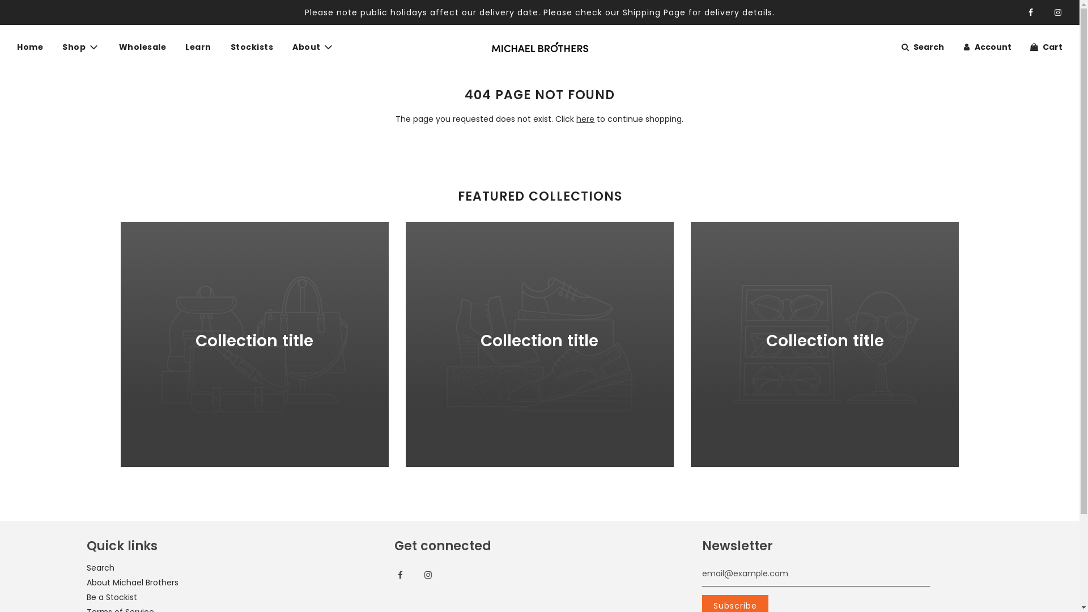 The height and width of the screenshot is (612, 1088). Describe the element at coordinates (1045, 47) in the screenshot. I see `Cart` at that location.